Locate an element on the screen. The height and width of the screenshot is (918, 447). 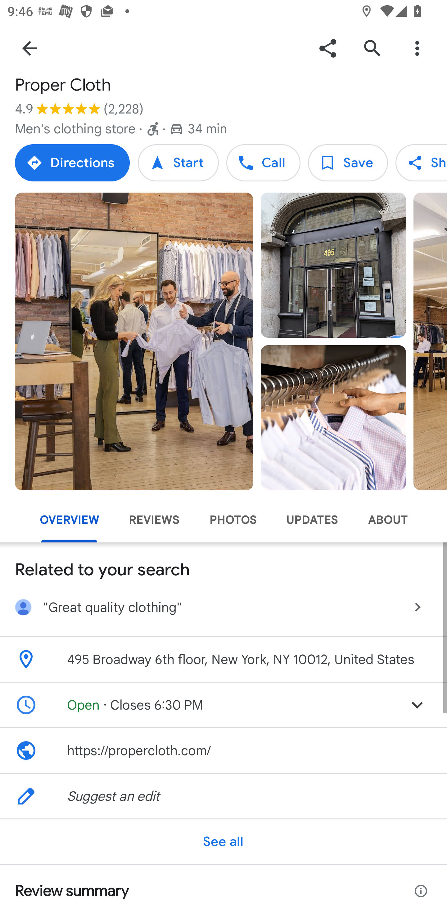
REVIEWS Reviews is located at coordinates (154, 520).